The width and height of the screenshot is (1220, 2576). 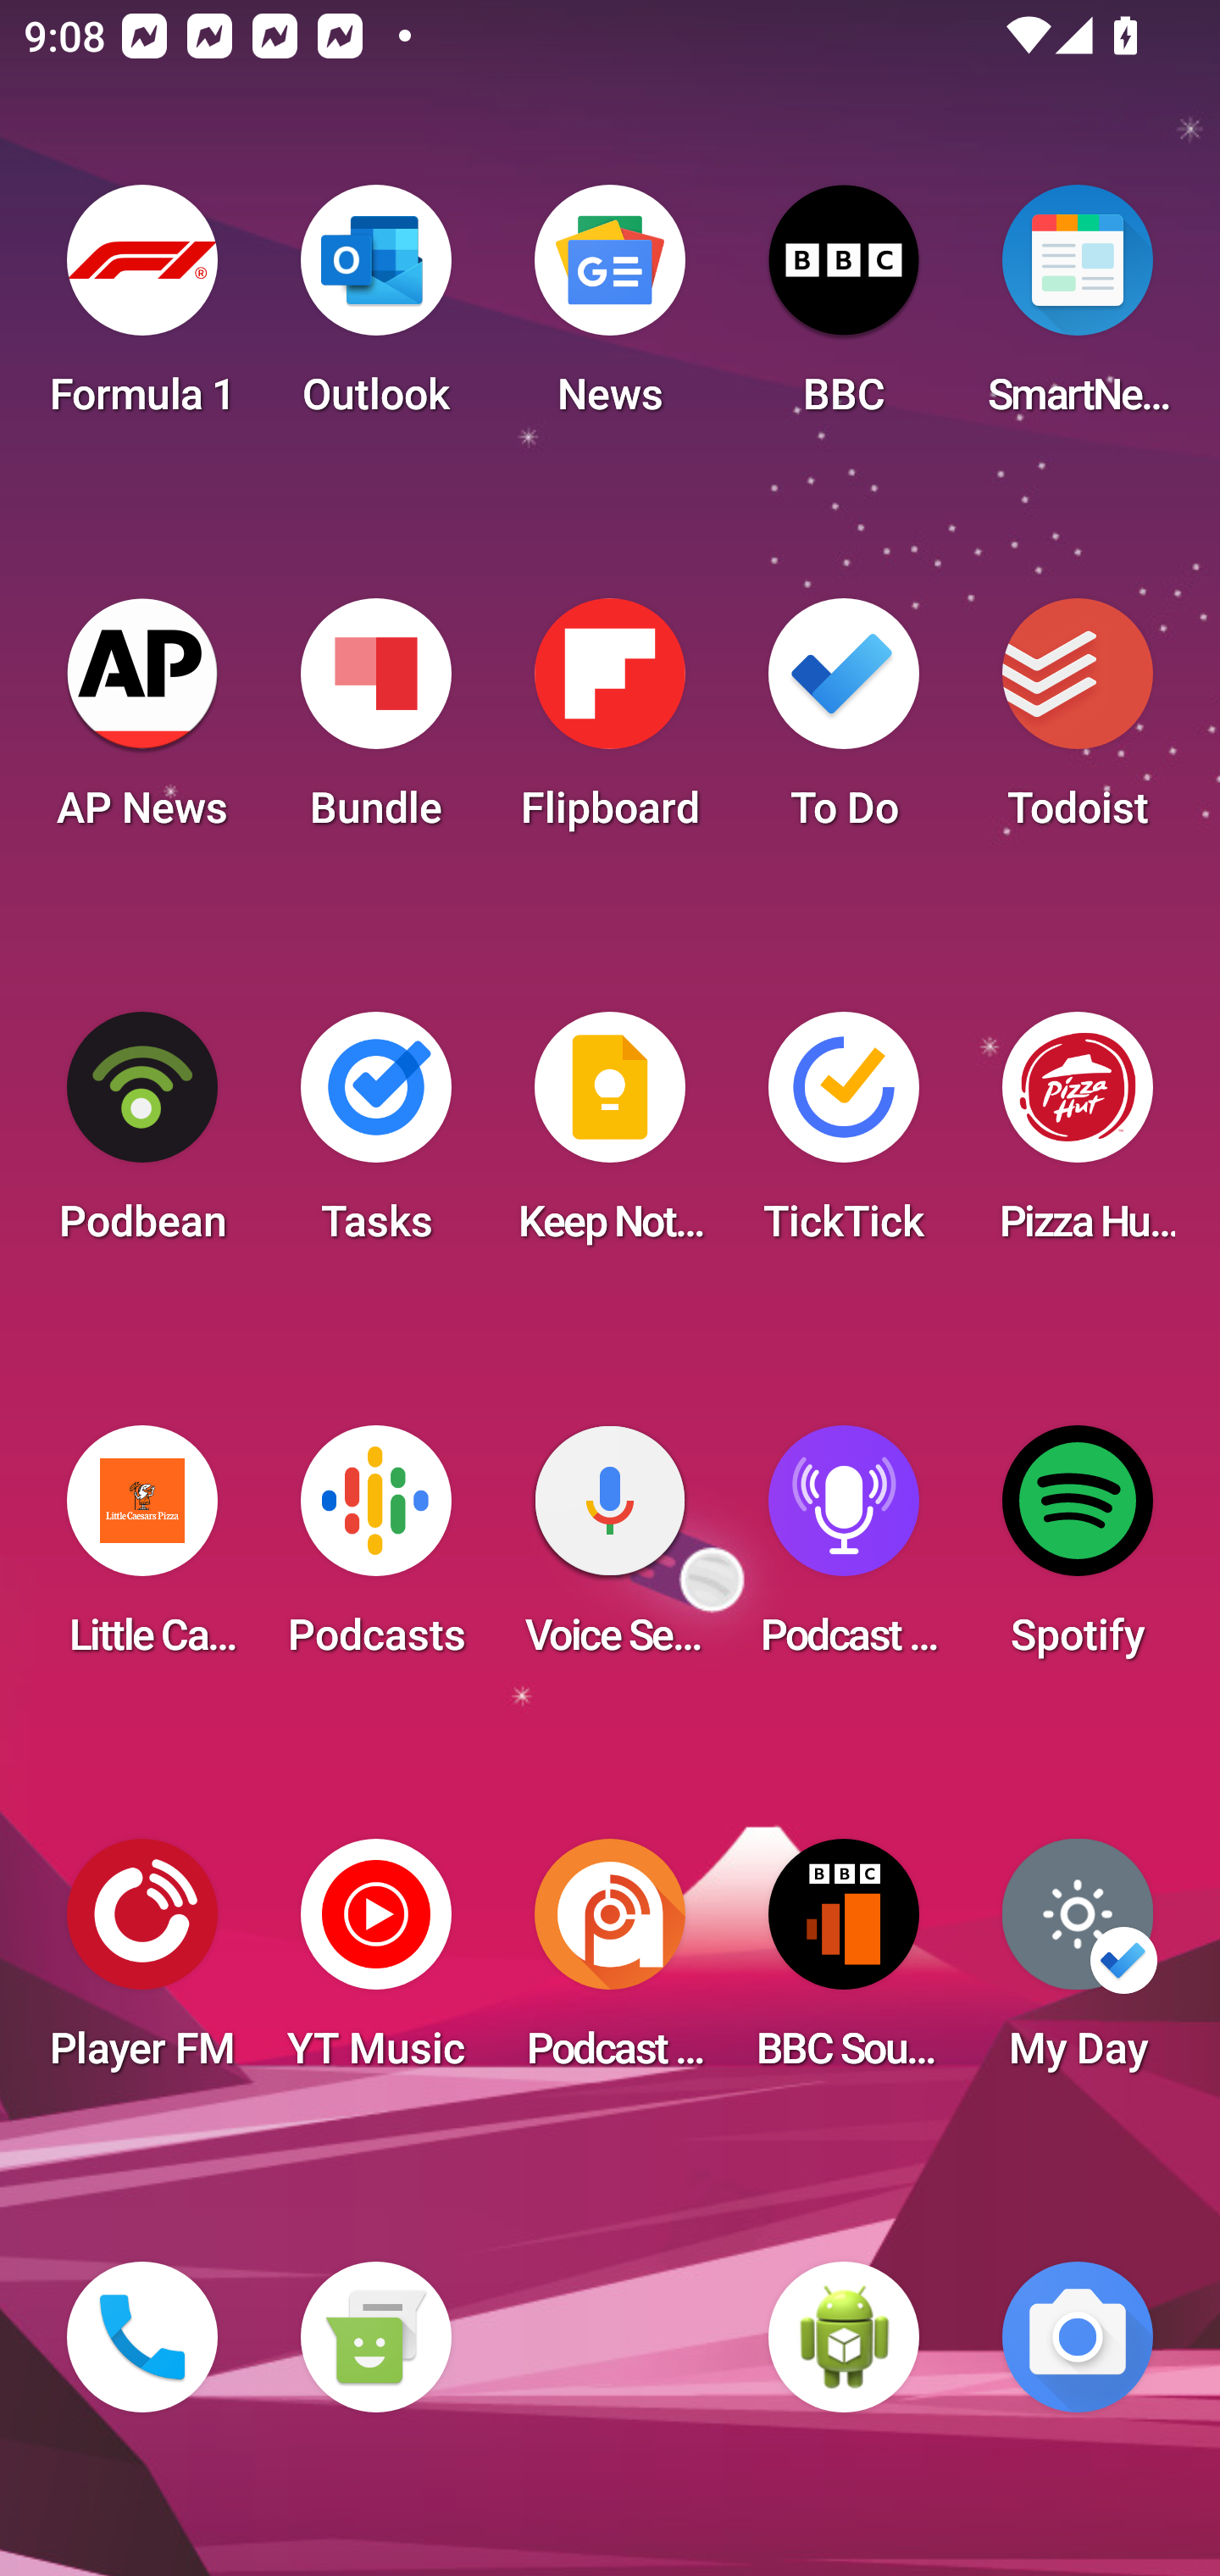 What do you see at coordinates (610, 1137) in the screenshot?
I see `Keep Notes` at bounding box center [610, 1137].